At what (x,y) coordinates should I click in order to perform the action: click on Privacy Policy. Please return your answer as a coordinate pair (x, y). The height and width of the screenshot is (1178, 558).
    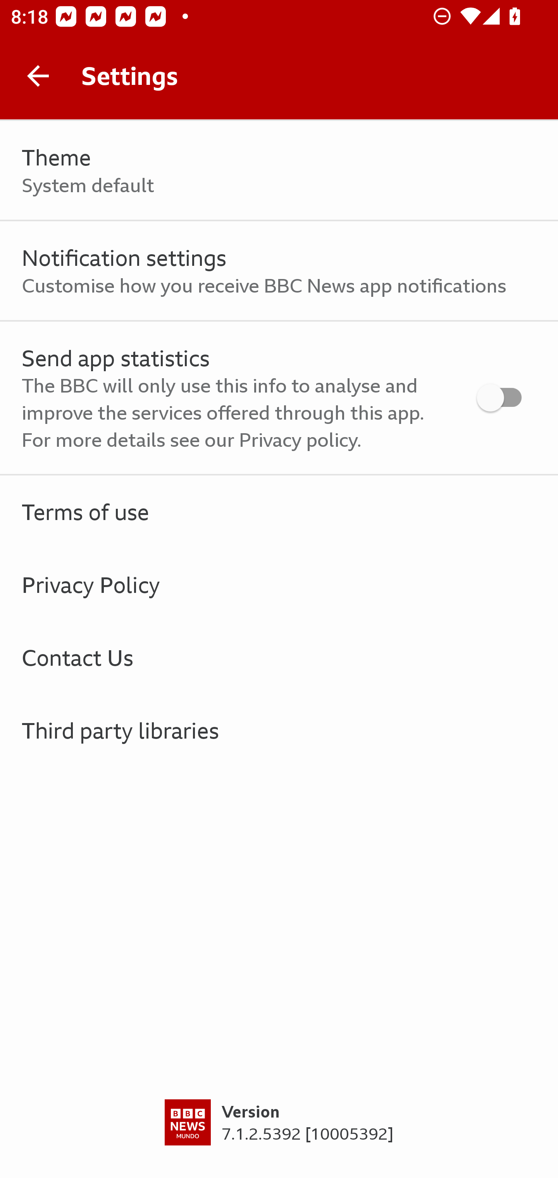
    Looking at the image, I should click on (279, 584).